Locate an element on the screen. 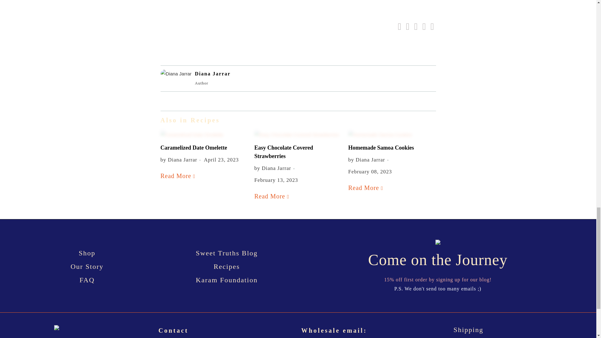  Easy Chocolate Covered Strawberries is located at coordinates (298, 135).